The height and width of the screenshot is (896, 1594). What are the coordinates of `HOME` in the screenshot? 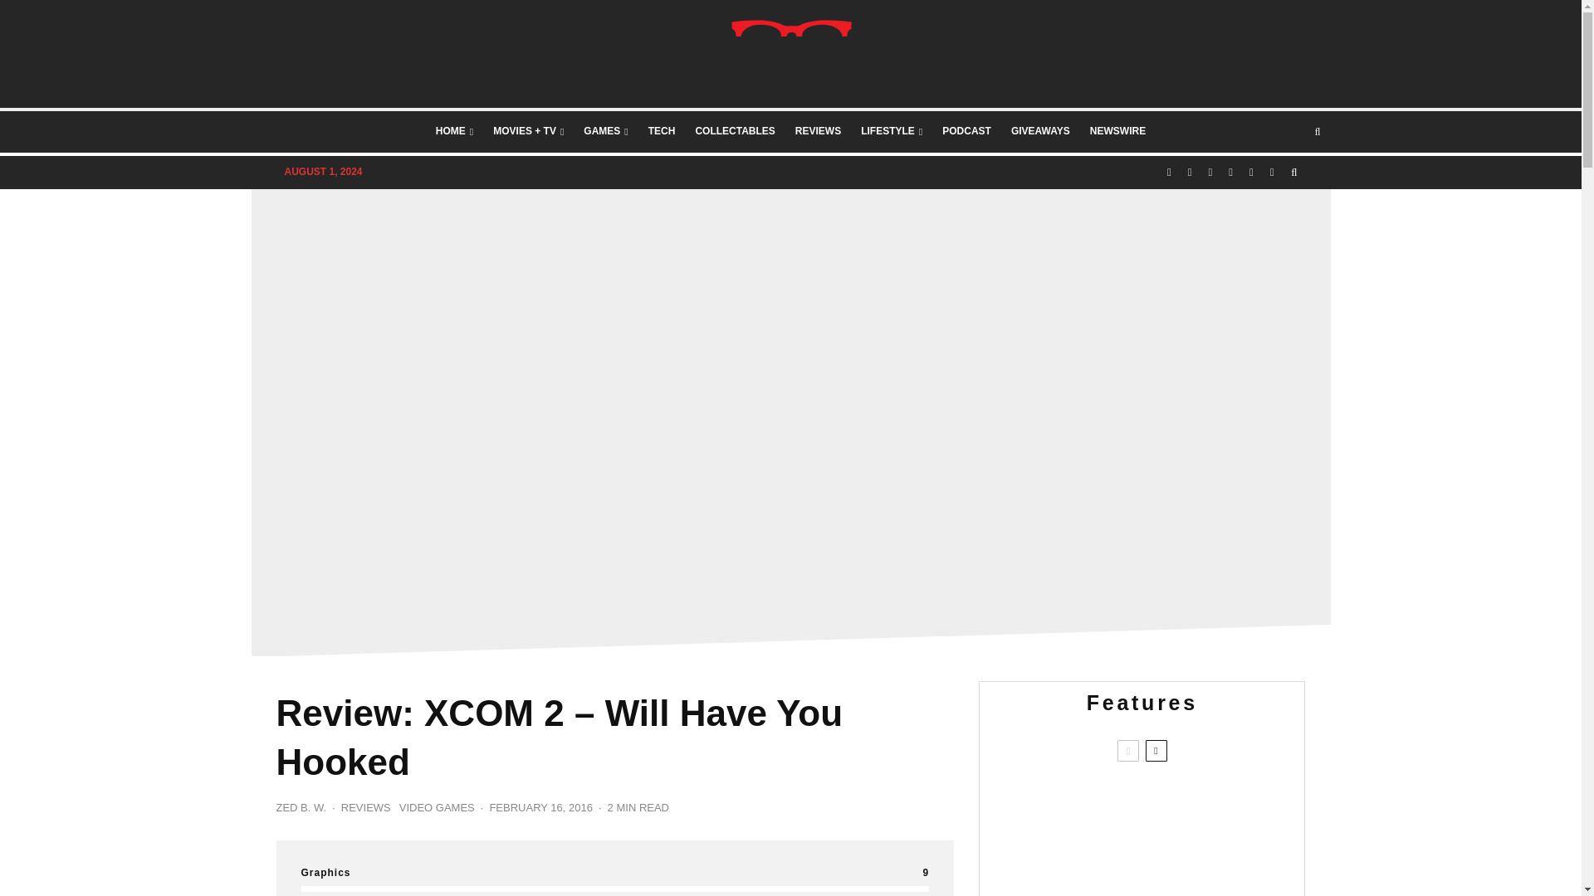 It's located at (453, 131).